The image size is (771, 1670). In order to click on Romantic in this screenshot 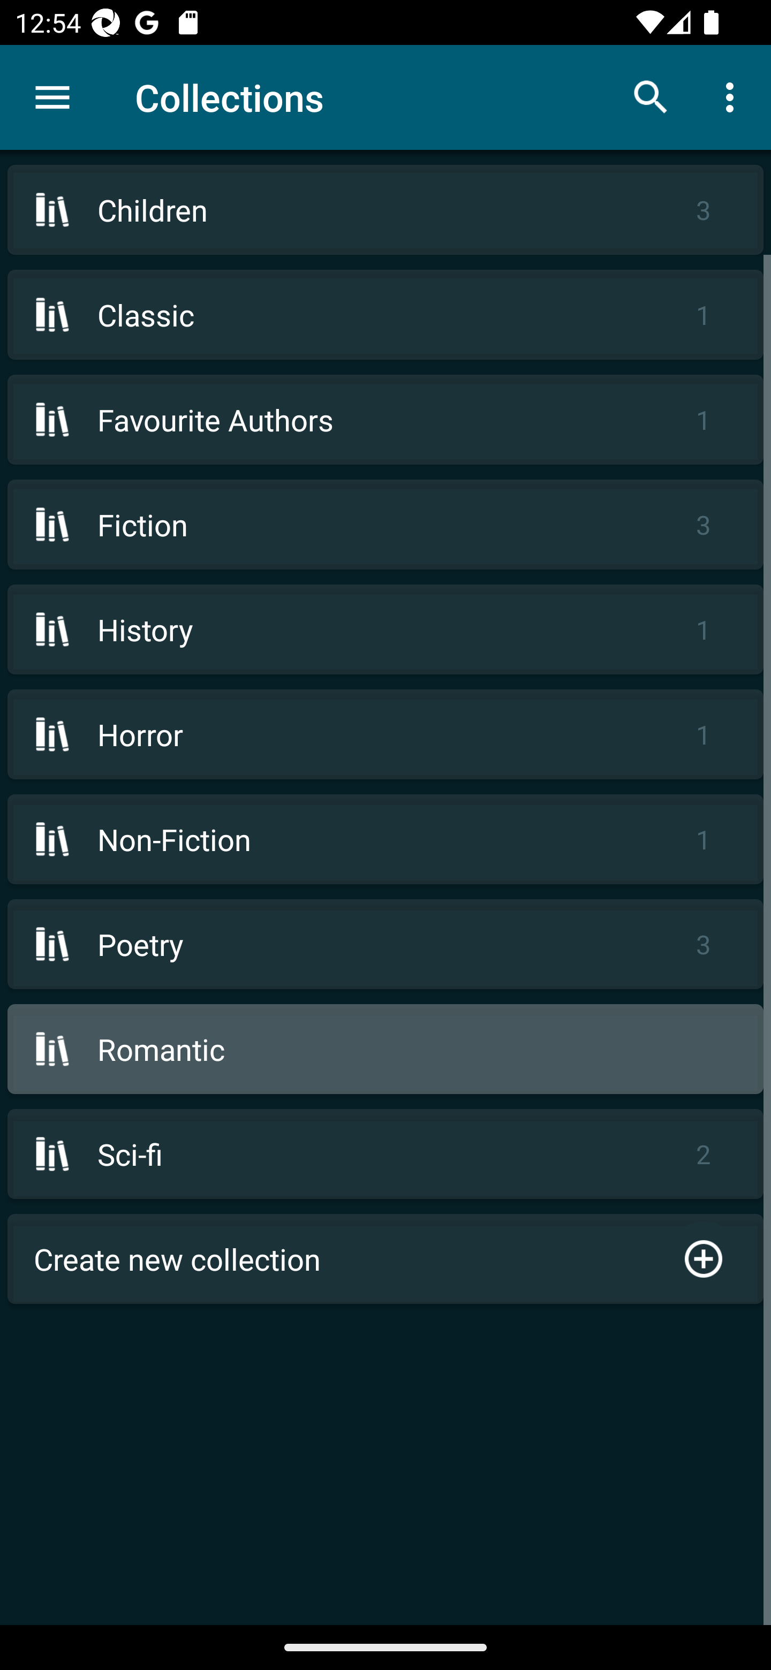, I will do `click(385, 1049)`.